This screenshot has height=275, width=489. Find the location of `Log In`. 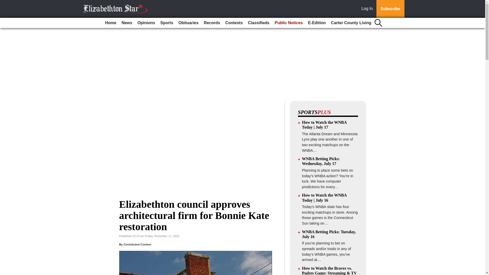

Log In is located at coordinates (368, 9).